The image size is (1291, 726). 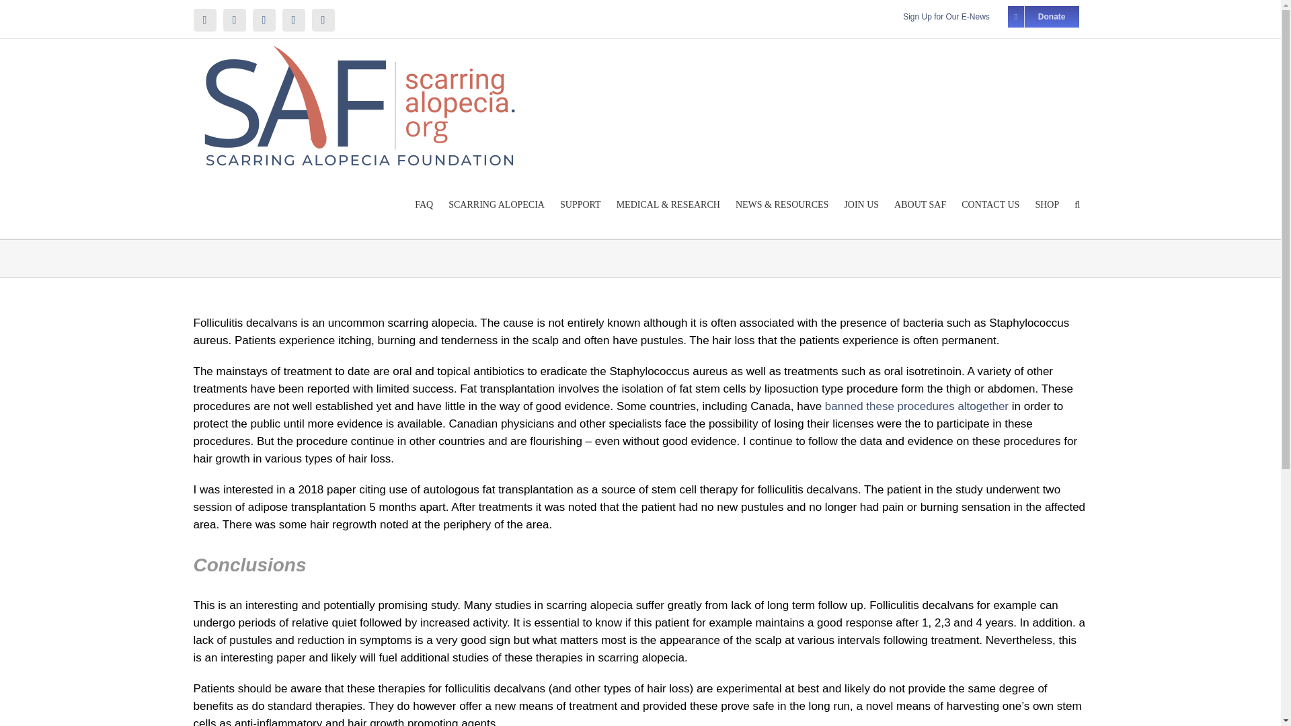 I want to click on Search, so click(x=1077, y=204).